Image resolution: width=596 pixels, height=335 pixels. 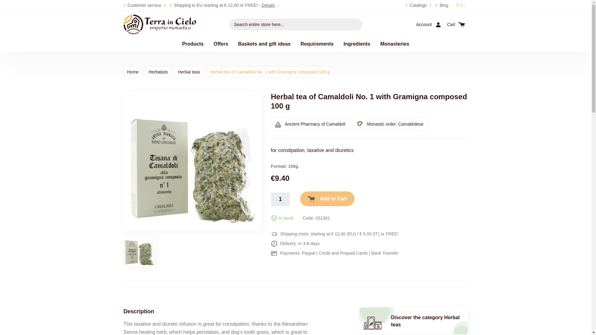 I want to click on Offers, so click(x=221, y=44).